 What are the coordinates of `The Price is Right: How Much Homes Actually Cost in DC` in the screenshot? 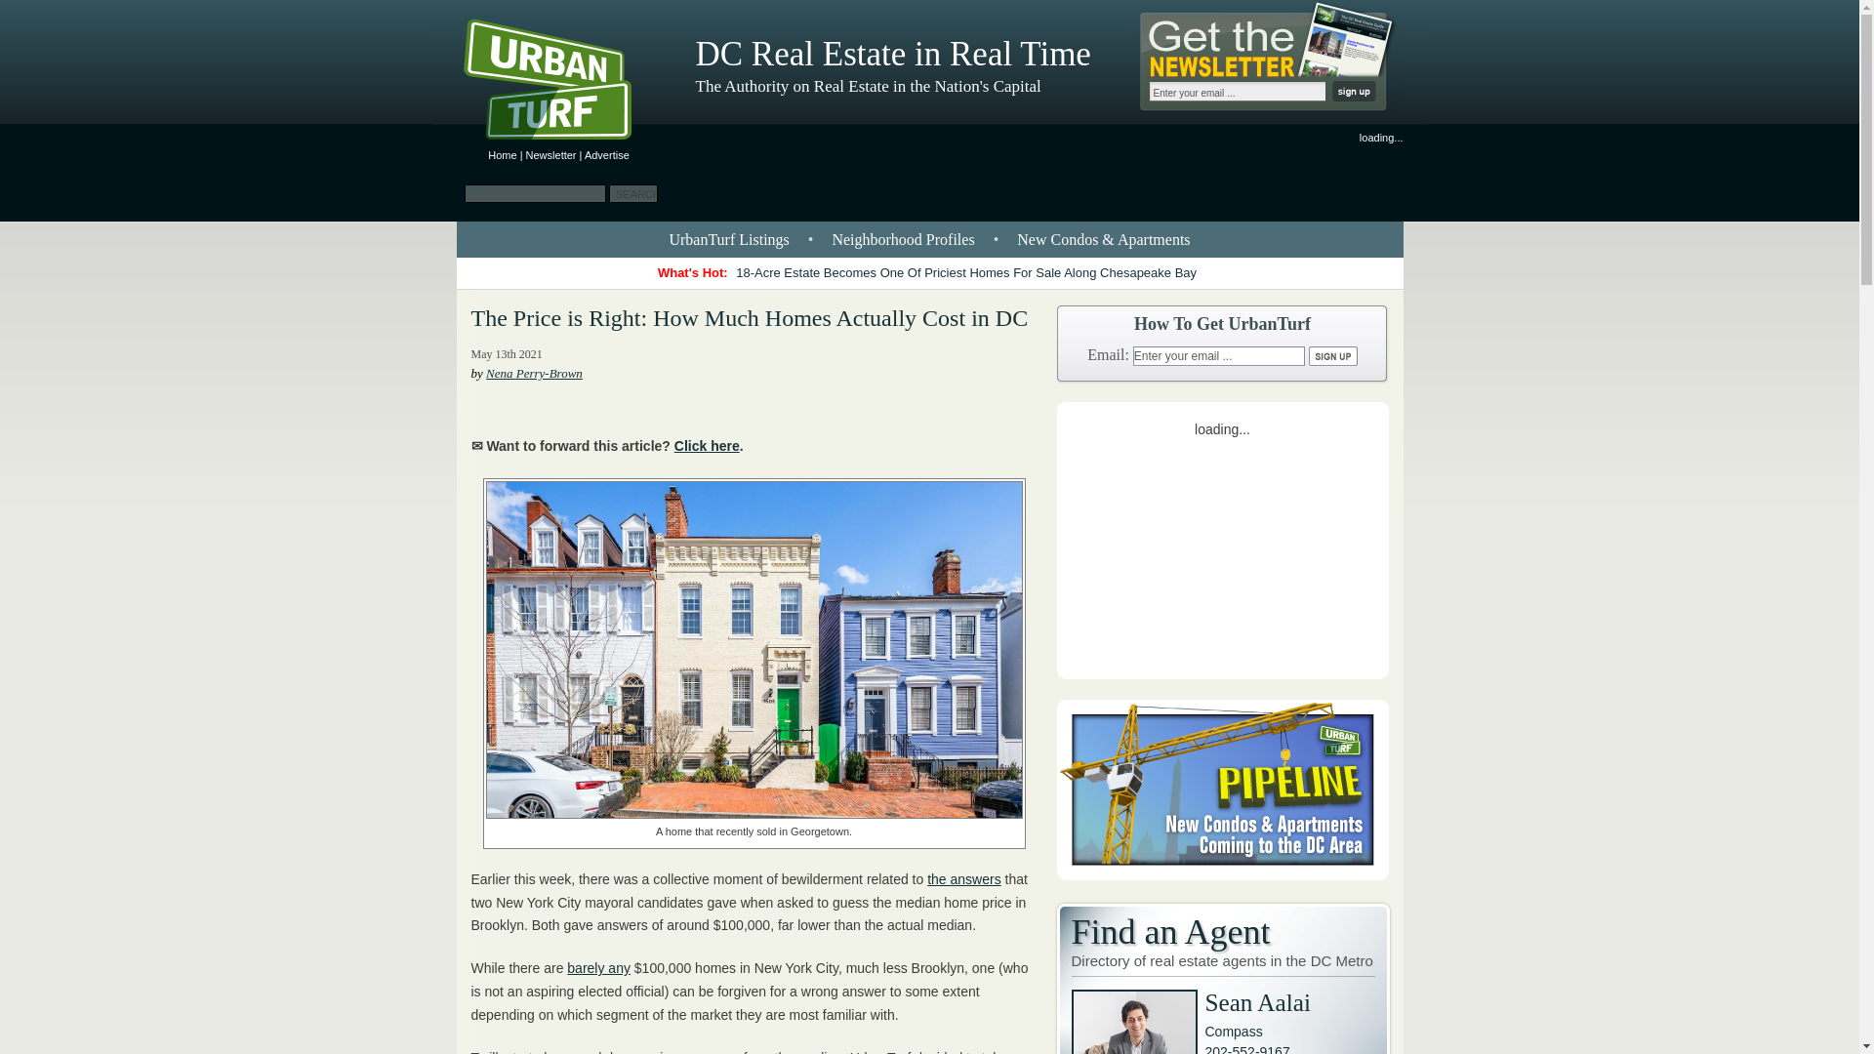 It's located at (748, 318).